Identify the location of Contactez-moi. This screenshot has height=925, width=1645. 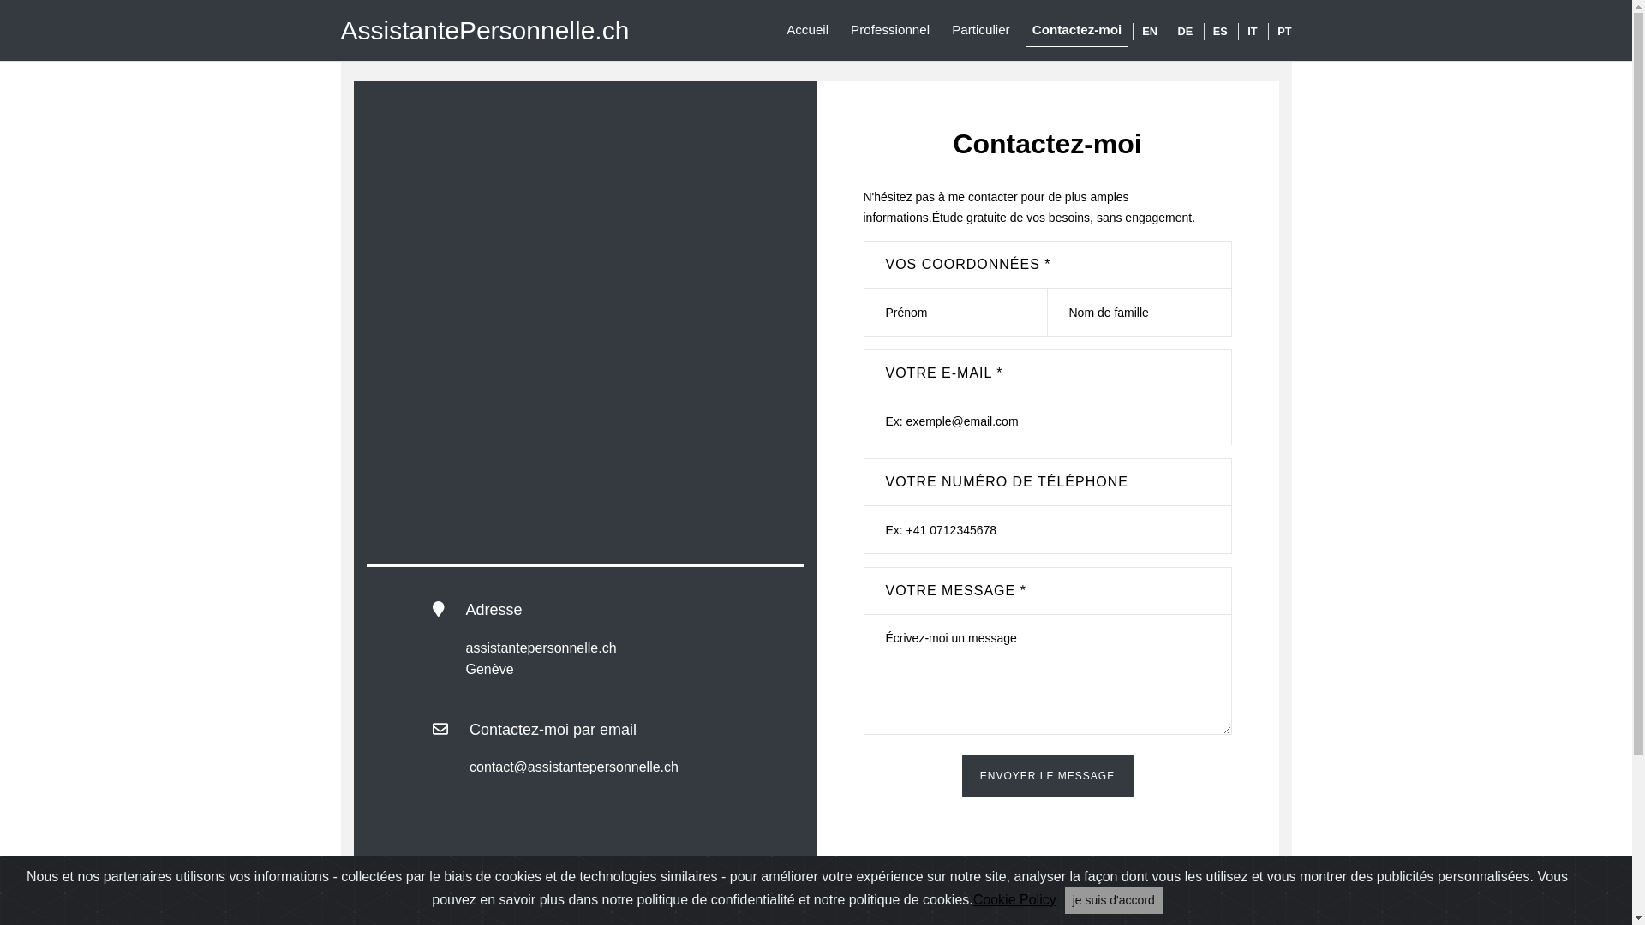
(1078, 31).